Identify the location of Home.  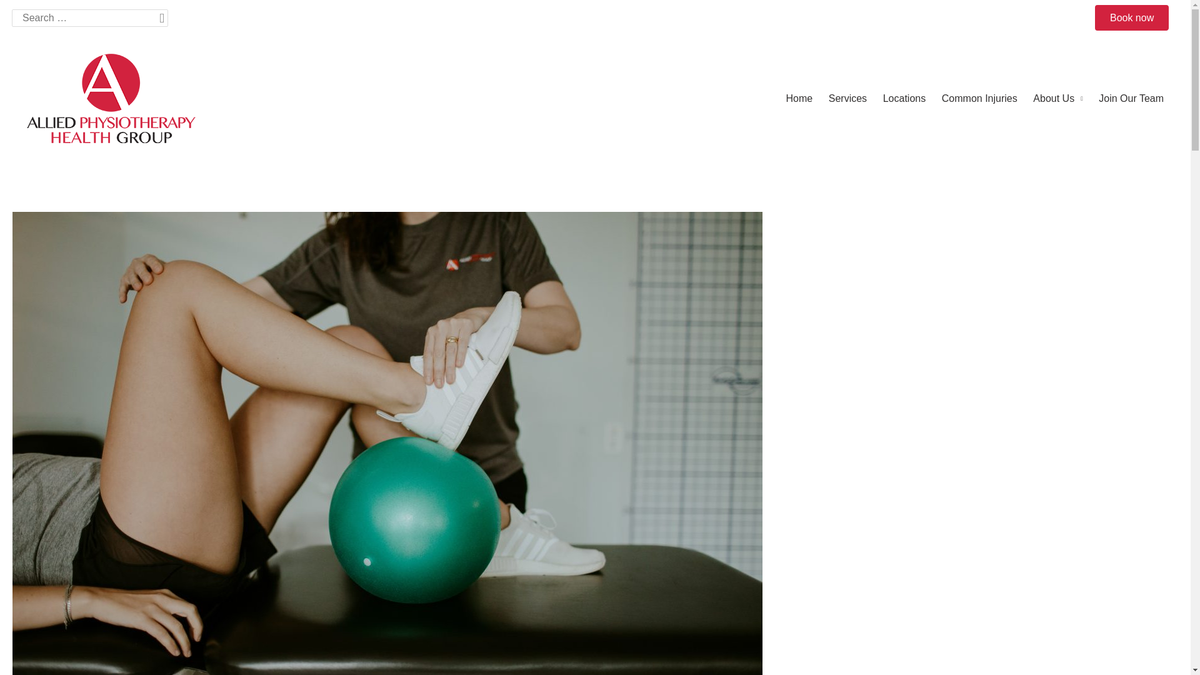
(799, 99).